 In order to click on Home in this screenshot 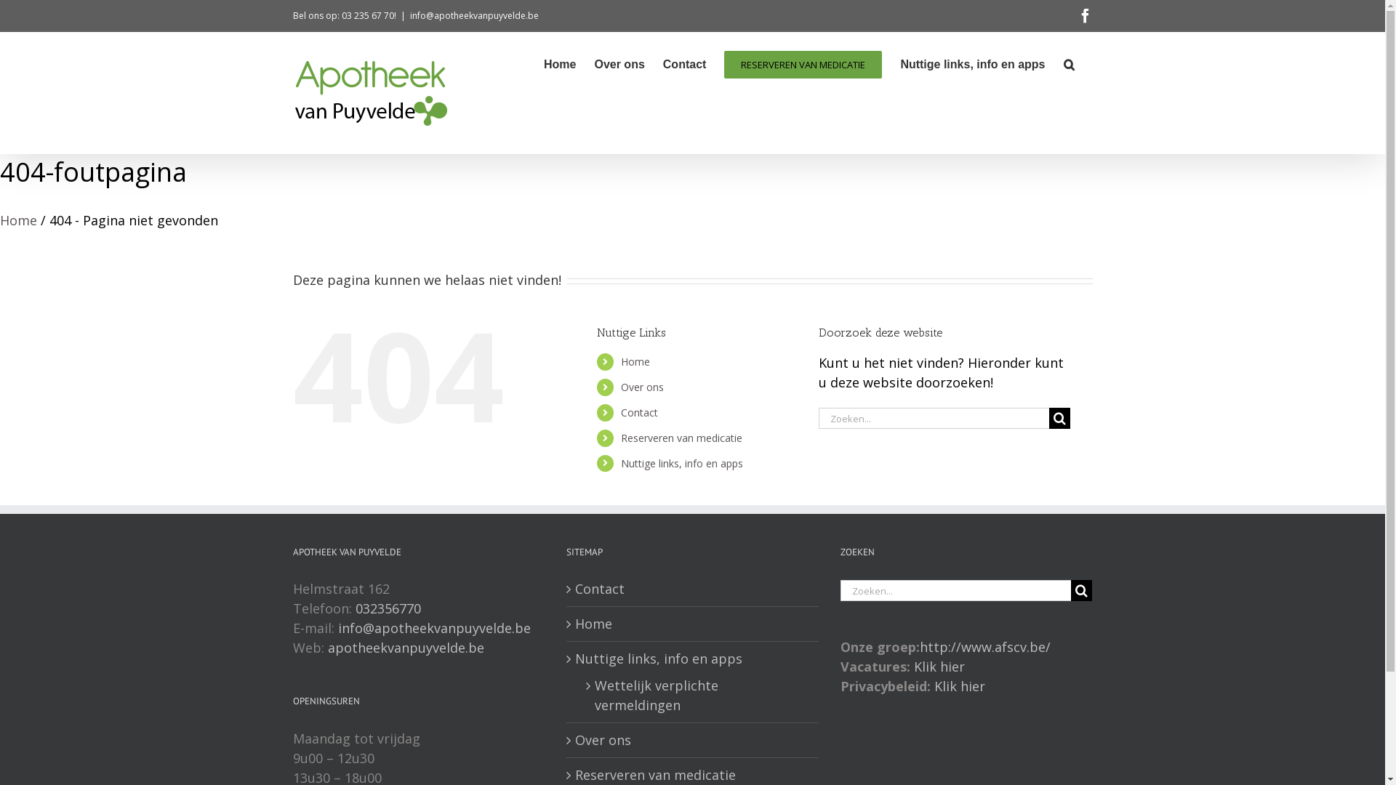, I will do `click(694, 624)`.